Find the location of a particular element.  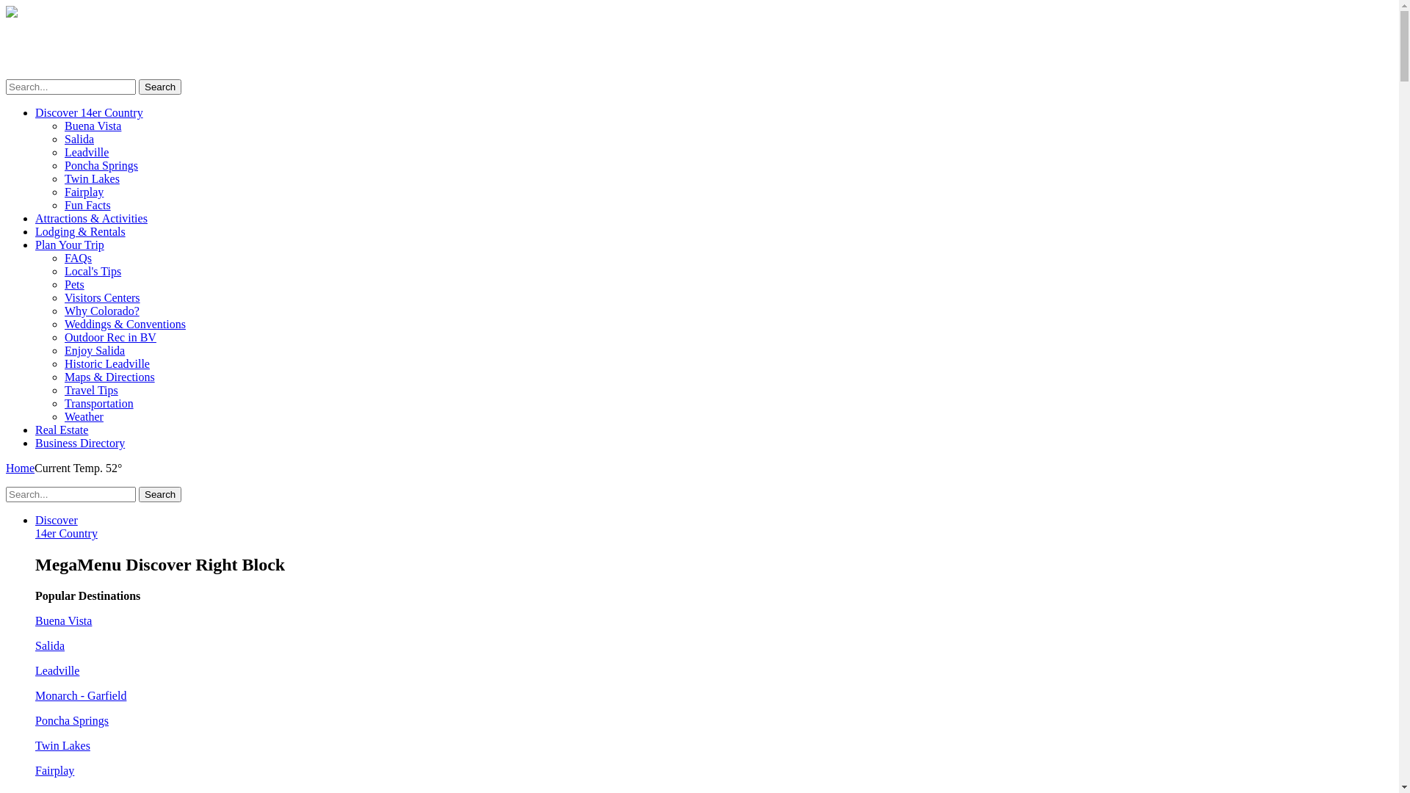

Twin Lakes is located at coordinates (62, 746).